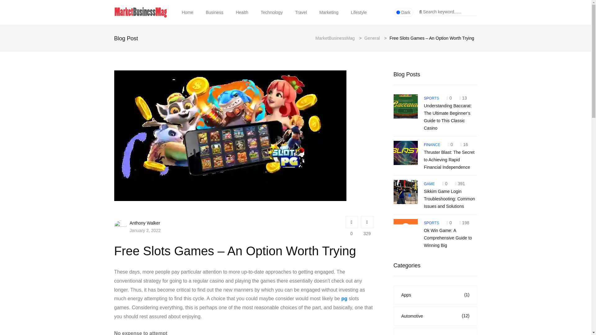 This screenshot has width=596, height=335. Describe the element at coordinates (405, 231) in the screenshot. I see `Ok Win Game: A Comprehensive Guide to Winning Big` at that location.